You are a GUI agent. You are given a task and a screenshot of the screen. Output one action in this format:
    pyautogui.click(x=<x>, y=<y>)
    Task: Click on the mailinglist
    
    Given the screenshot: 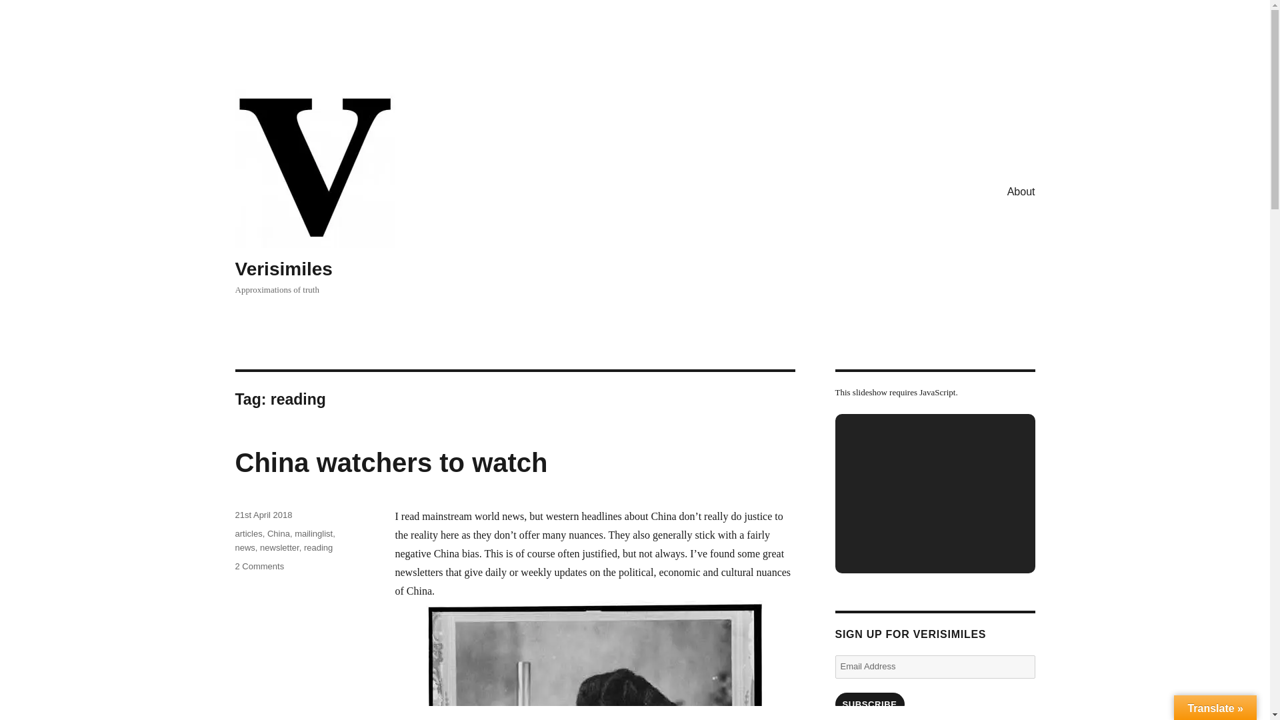 What is the action you would take?
    pyautogui.click(x=244, y=548)
    